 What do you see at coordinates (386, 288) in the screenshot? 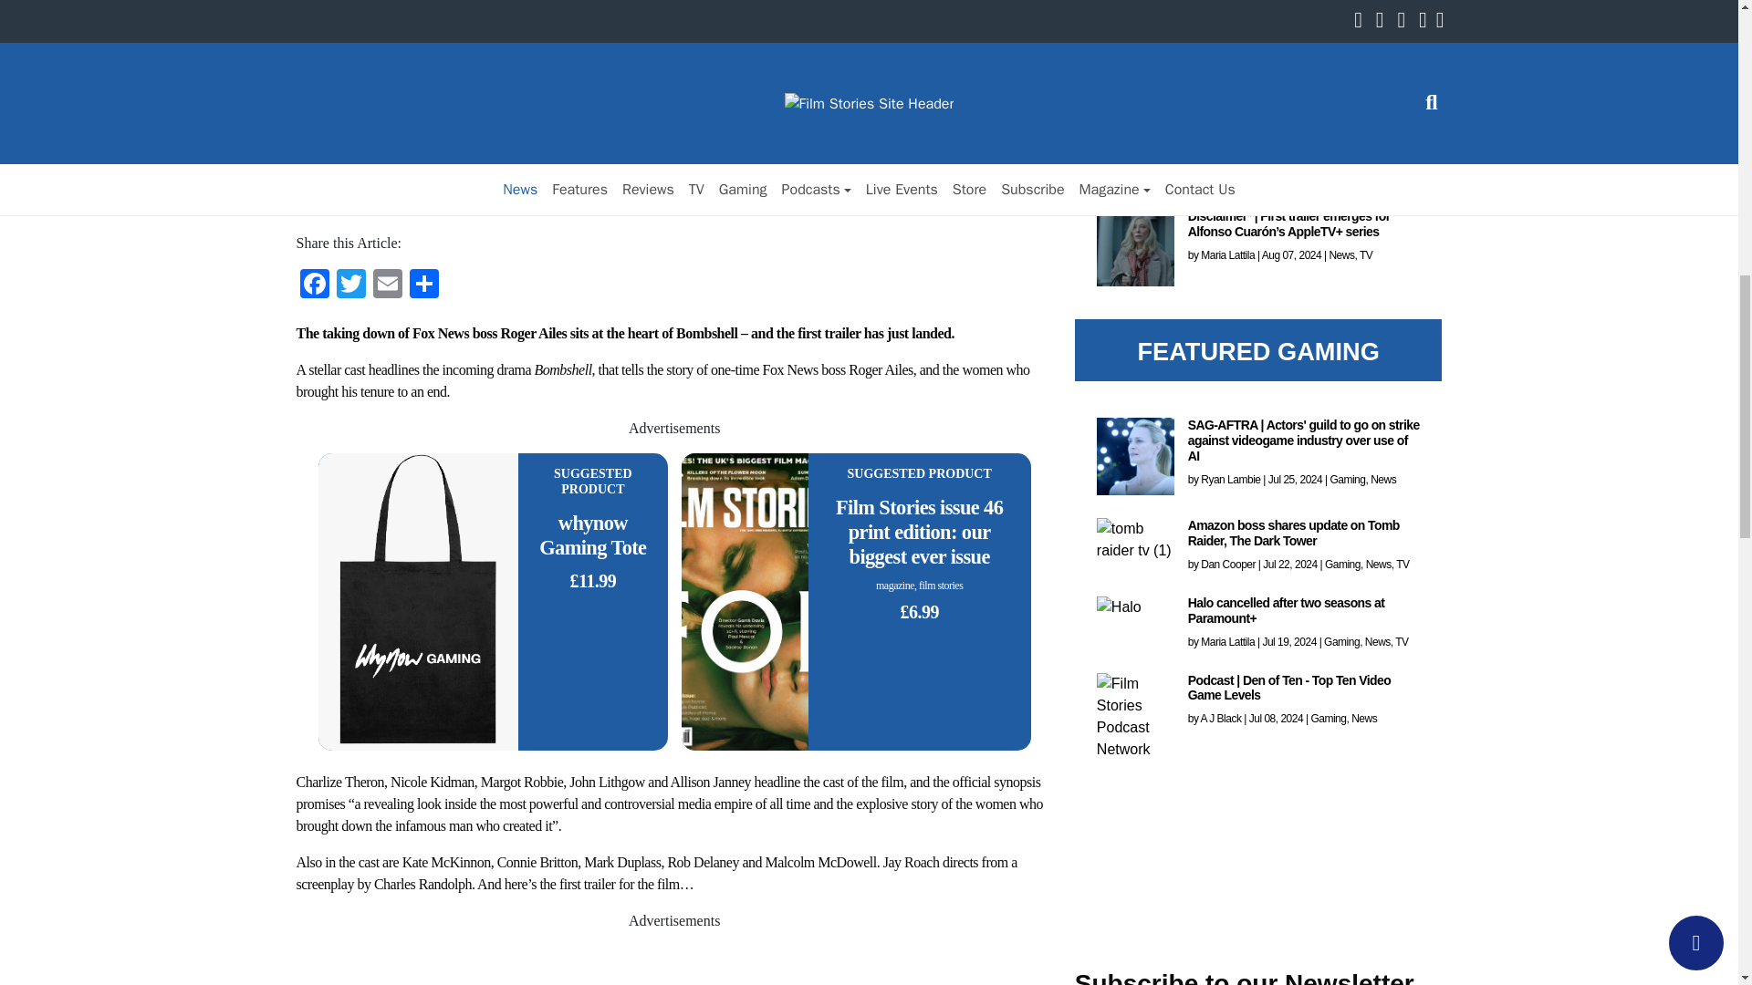
I see `Email` at bounding box center [386, 288].